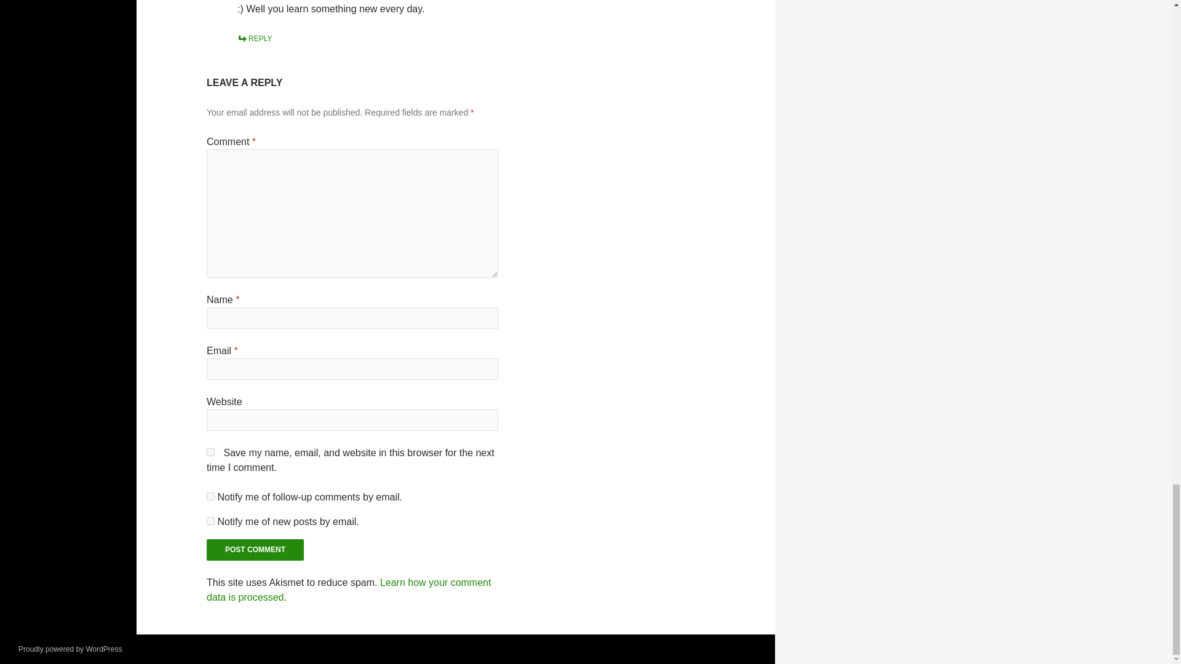  Describe the element at coordinates (210, 452) in the screenshot. I see `yes` at that location.